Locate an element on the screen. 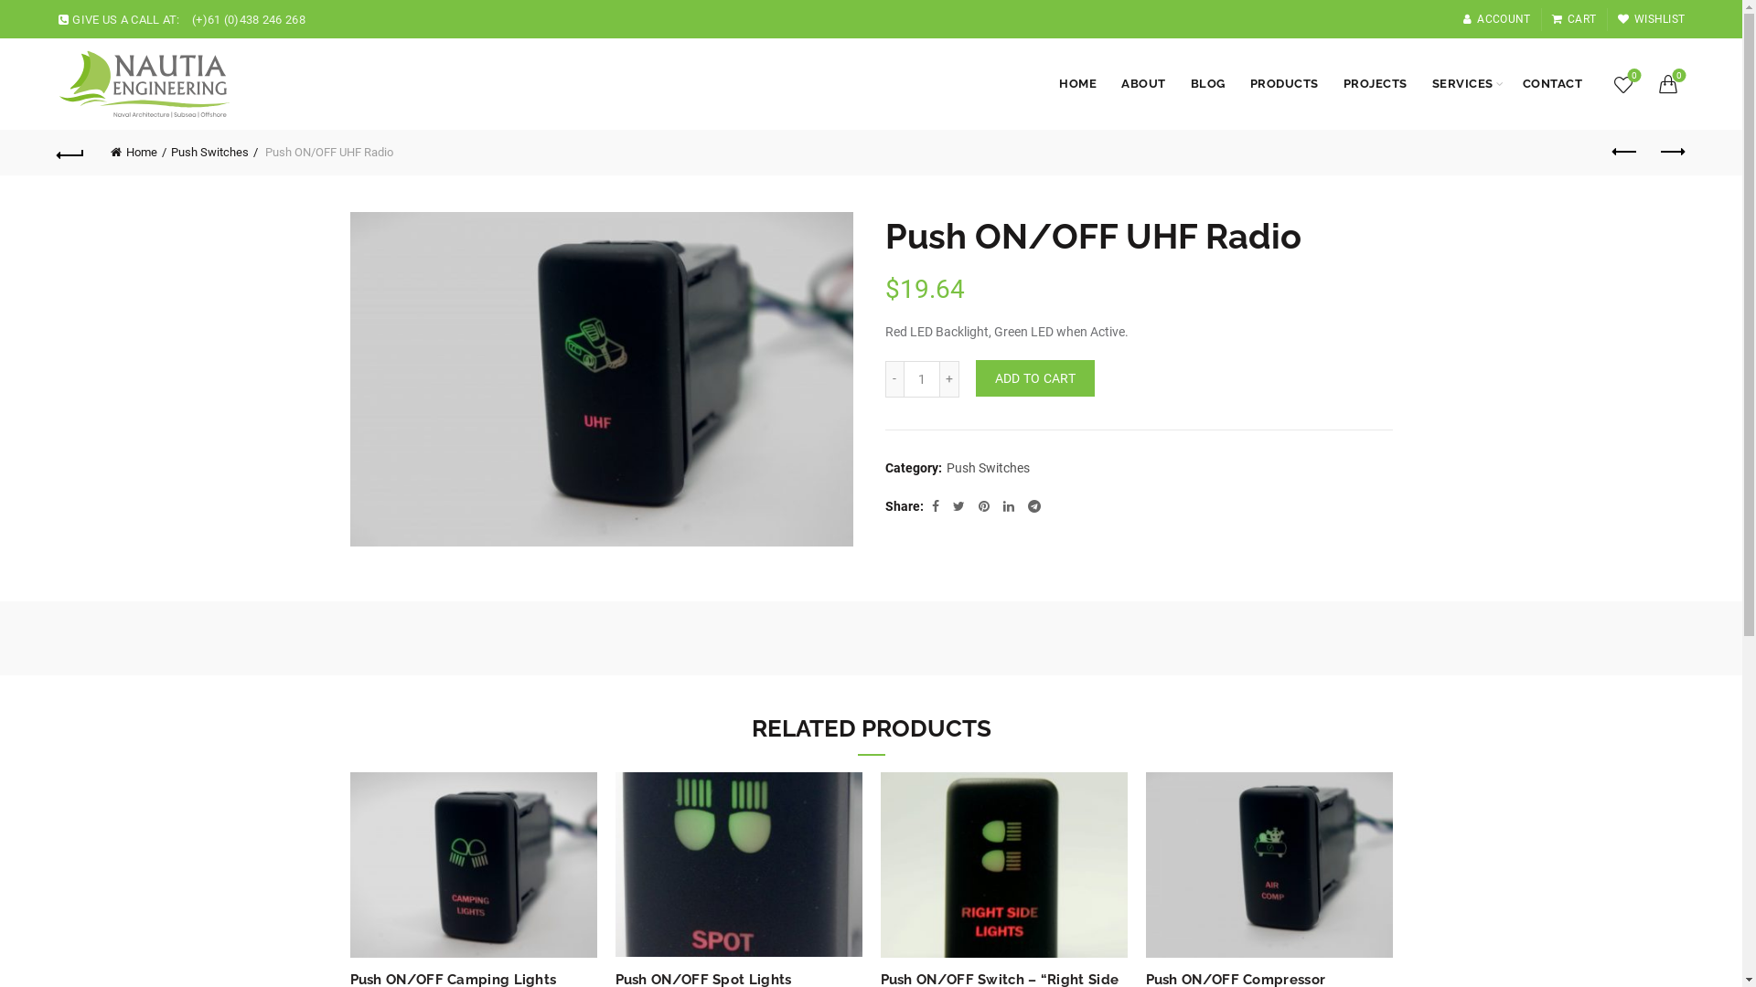 Image resolution: width=1756 pixels, height=987 pixels. HOME is located at coordinates (1077, 84).